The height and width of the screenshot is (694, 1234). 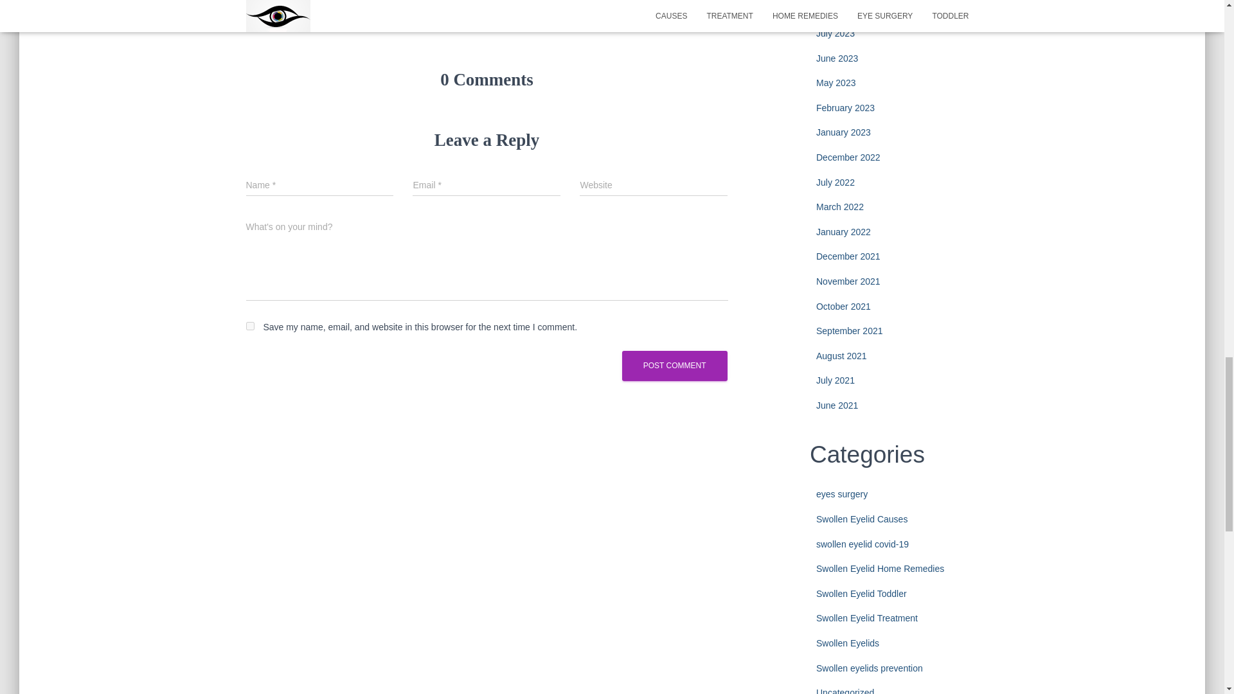 I want to click on August 2023, so click(x=841, y=8).